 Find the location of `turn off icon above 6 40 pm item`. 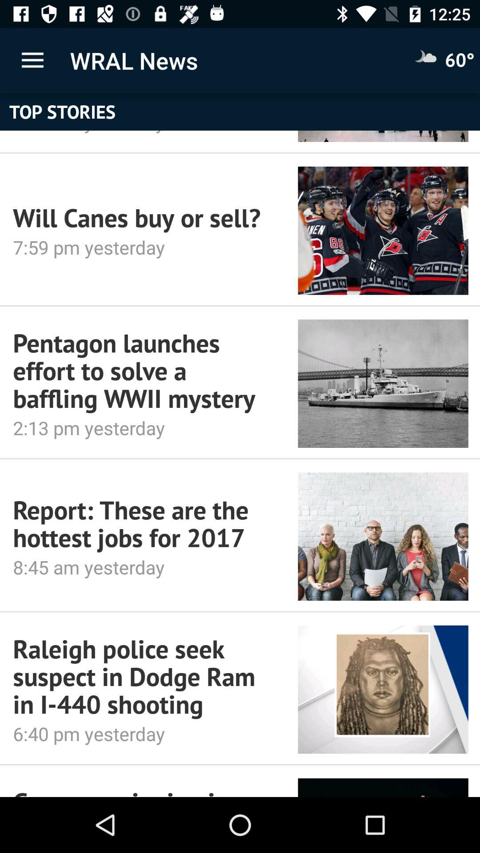

turn off icon above 6 40 pm item is located at coordinates (143, 676).